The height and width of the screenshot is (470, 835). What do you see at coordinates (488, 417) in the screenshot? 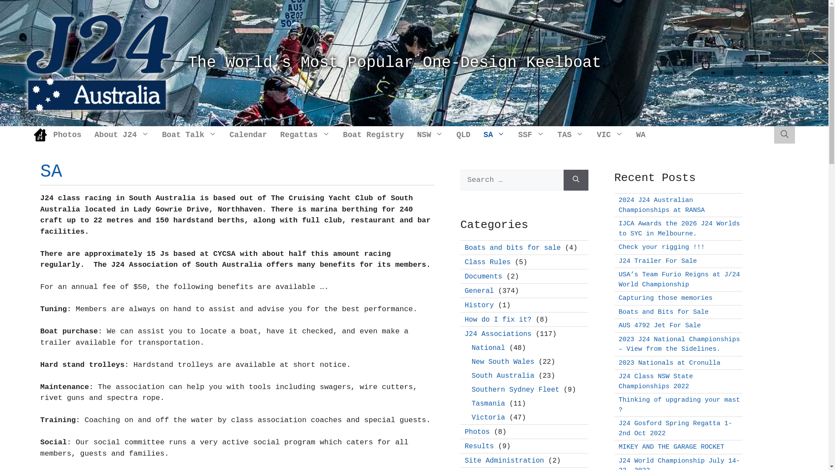
I see `Victoria` at bounding box center [488, 417].